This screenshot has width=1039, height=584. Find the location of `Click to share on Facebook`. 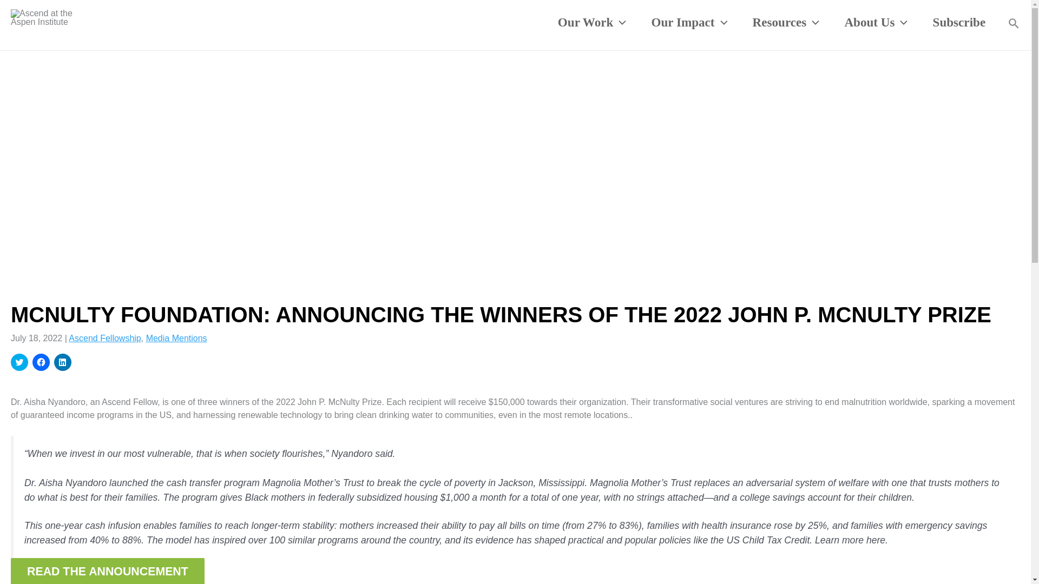

Click to share on Facebook is located at coordinates (41, 362).